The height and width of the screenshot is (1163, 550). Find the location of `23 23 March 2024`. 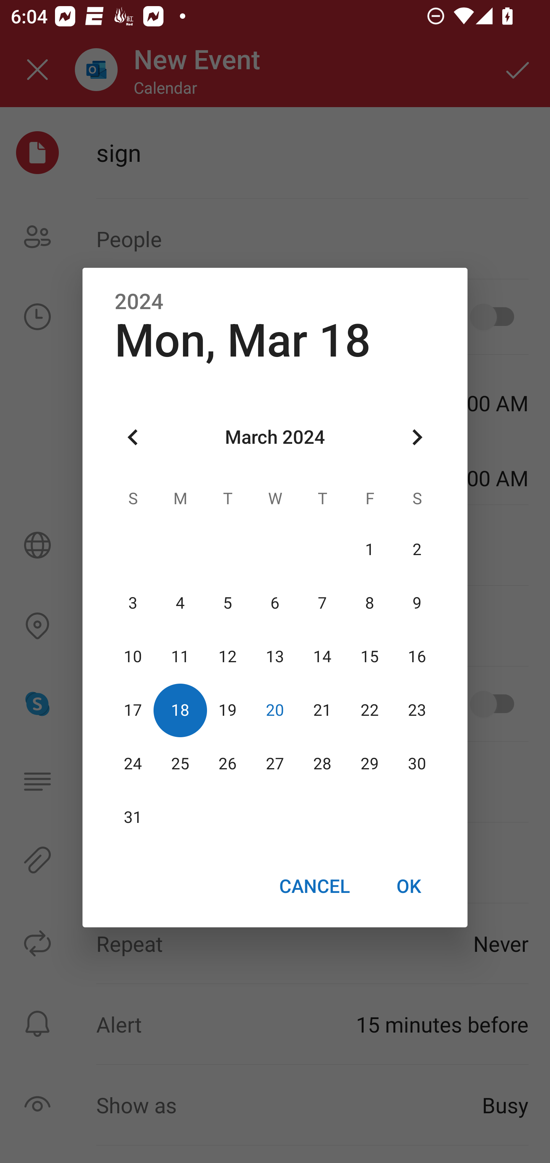

23 23 March 2024 is located at coordinates (417, 710).